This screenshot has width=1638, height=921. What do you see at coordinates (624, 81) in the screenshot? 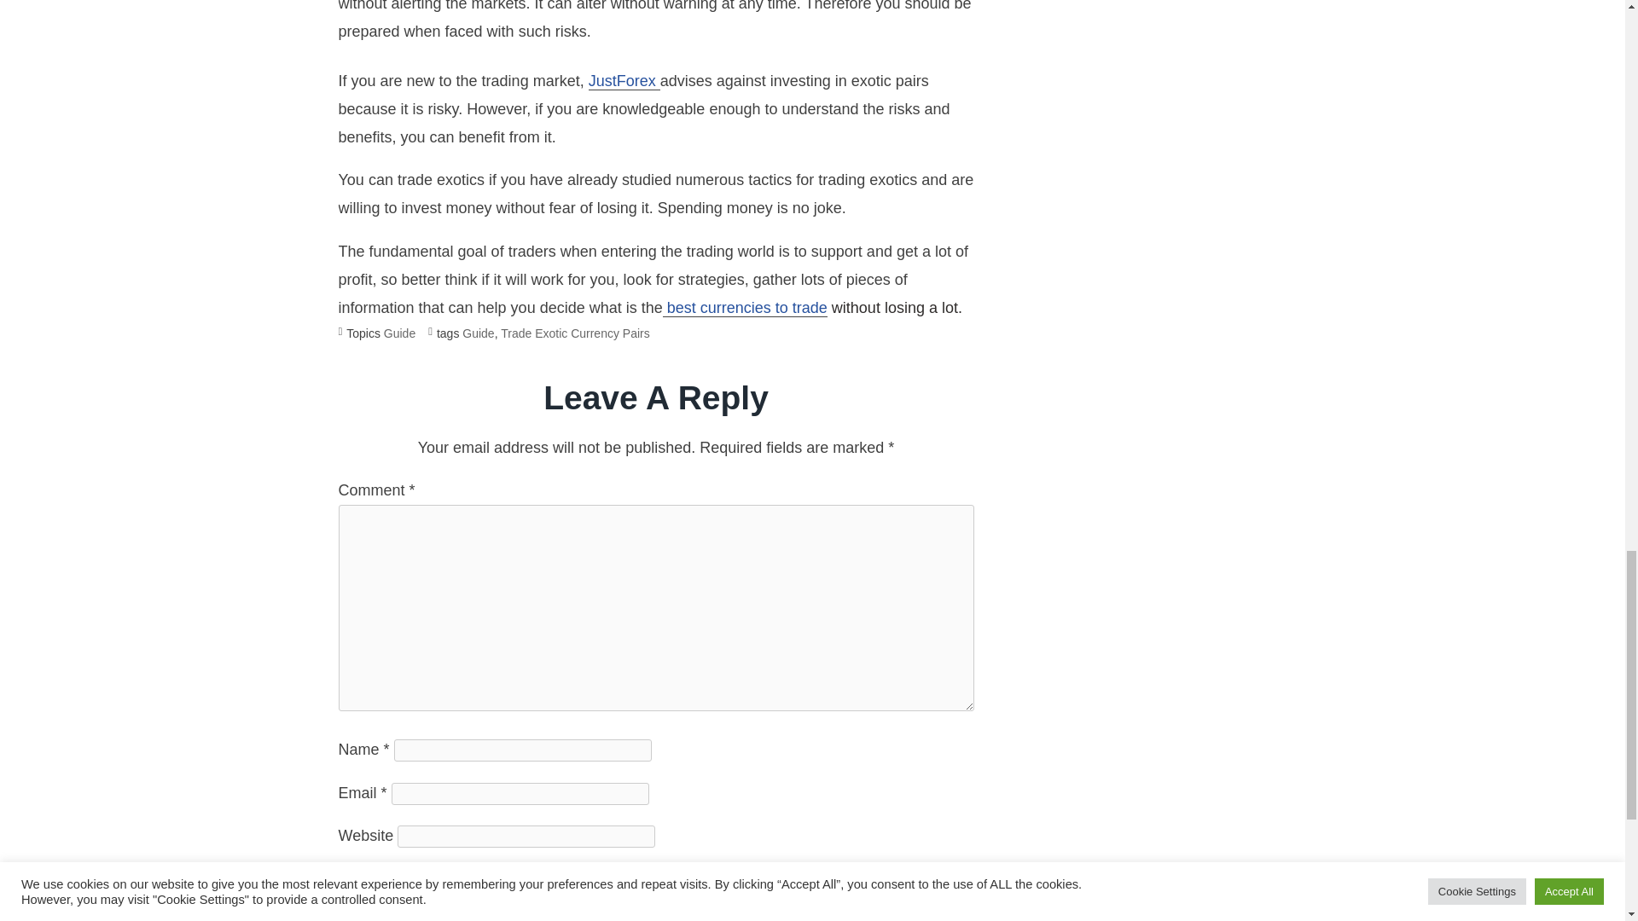
I see `JustForex` at bounding box center [624, 81].